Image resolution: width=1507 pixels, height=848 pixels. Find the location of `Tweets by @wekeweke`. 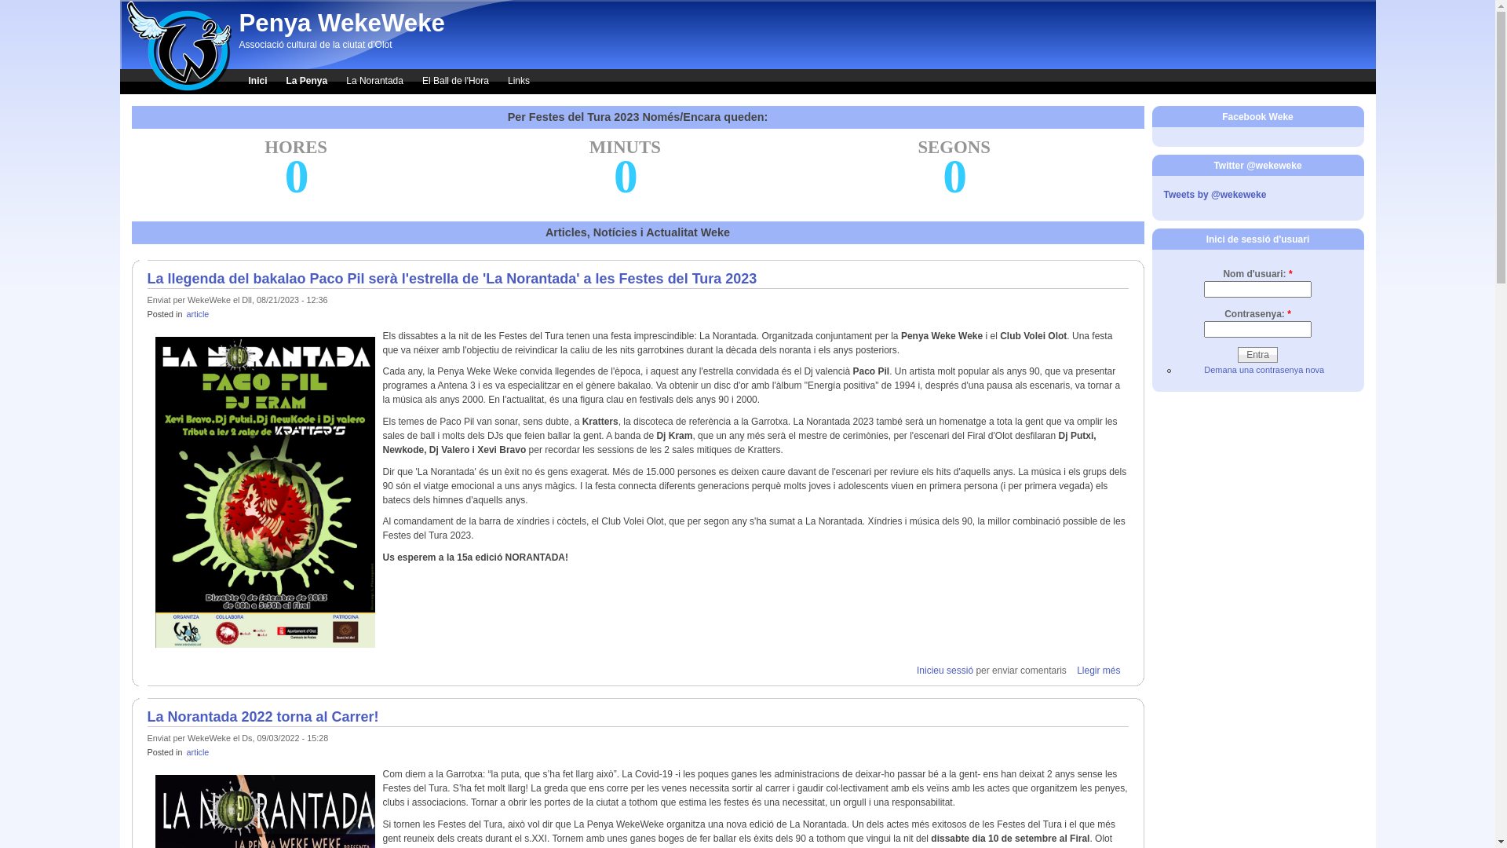

Tweets by @wekeweke is located at coordinates (1215, 195).